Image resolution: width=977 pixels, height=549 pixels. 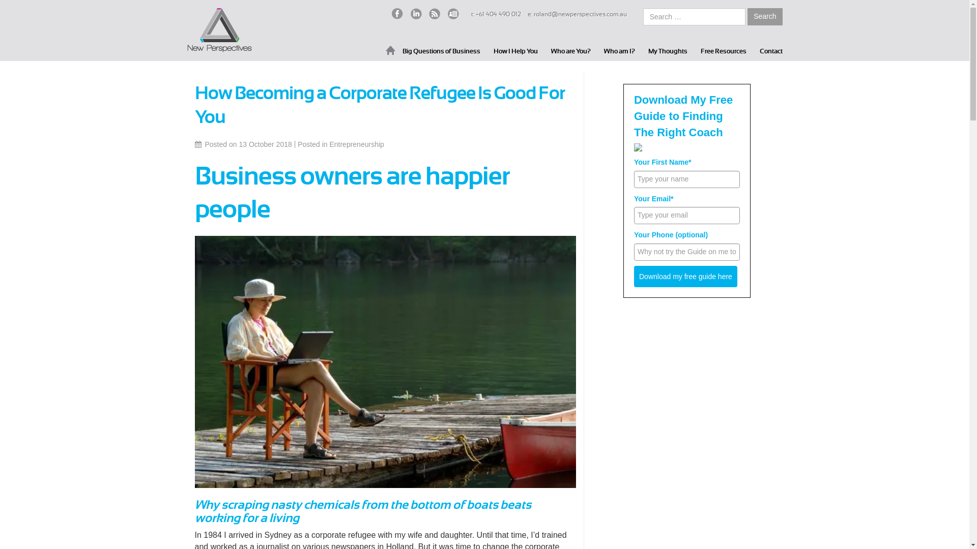 What do you see at coordinates (516, 51) in the screenshot?
I see `How I Help You` at bounding box center [516, 51].